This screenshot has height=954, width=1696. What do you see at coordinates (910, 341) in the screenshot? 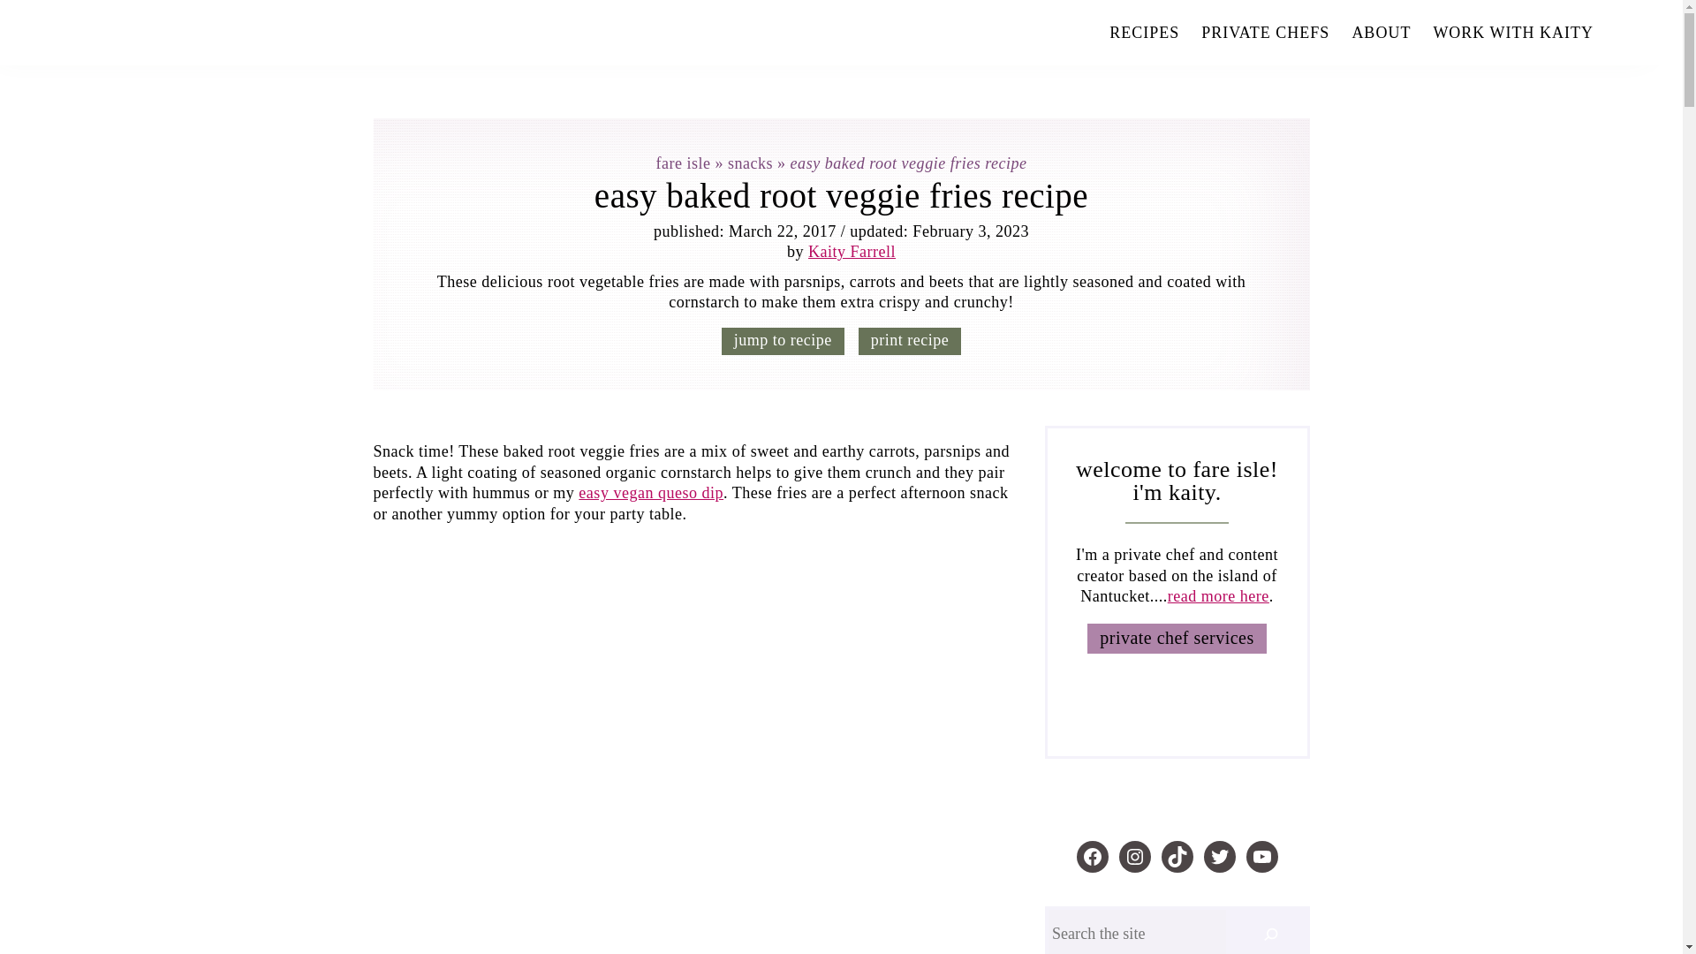
I see `print recipe` at bounding box center [910, 341].